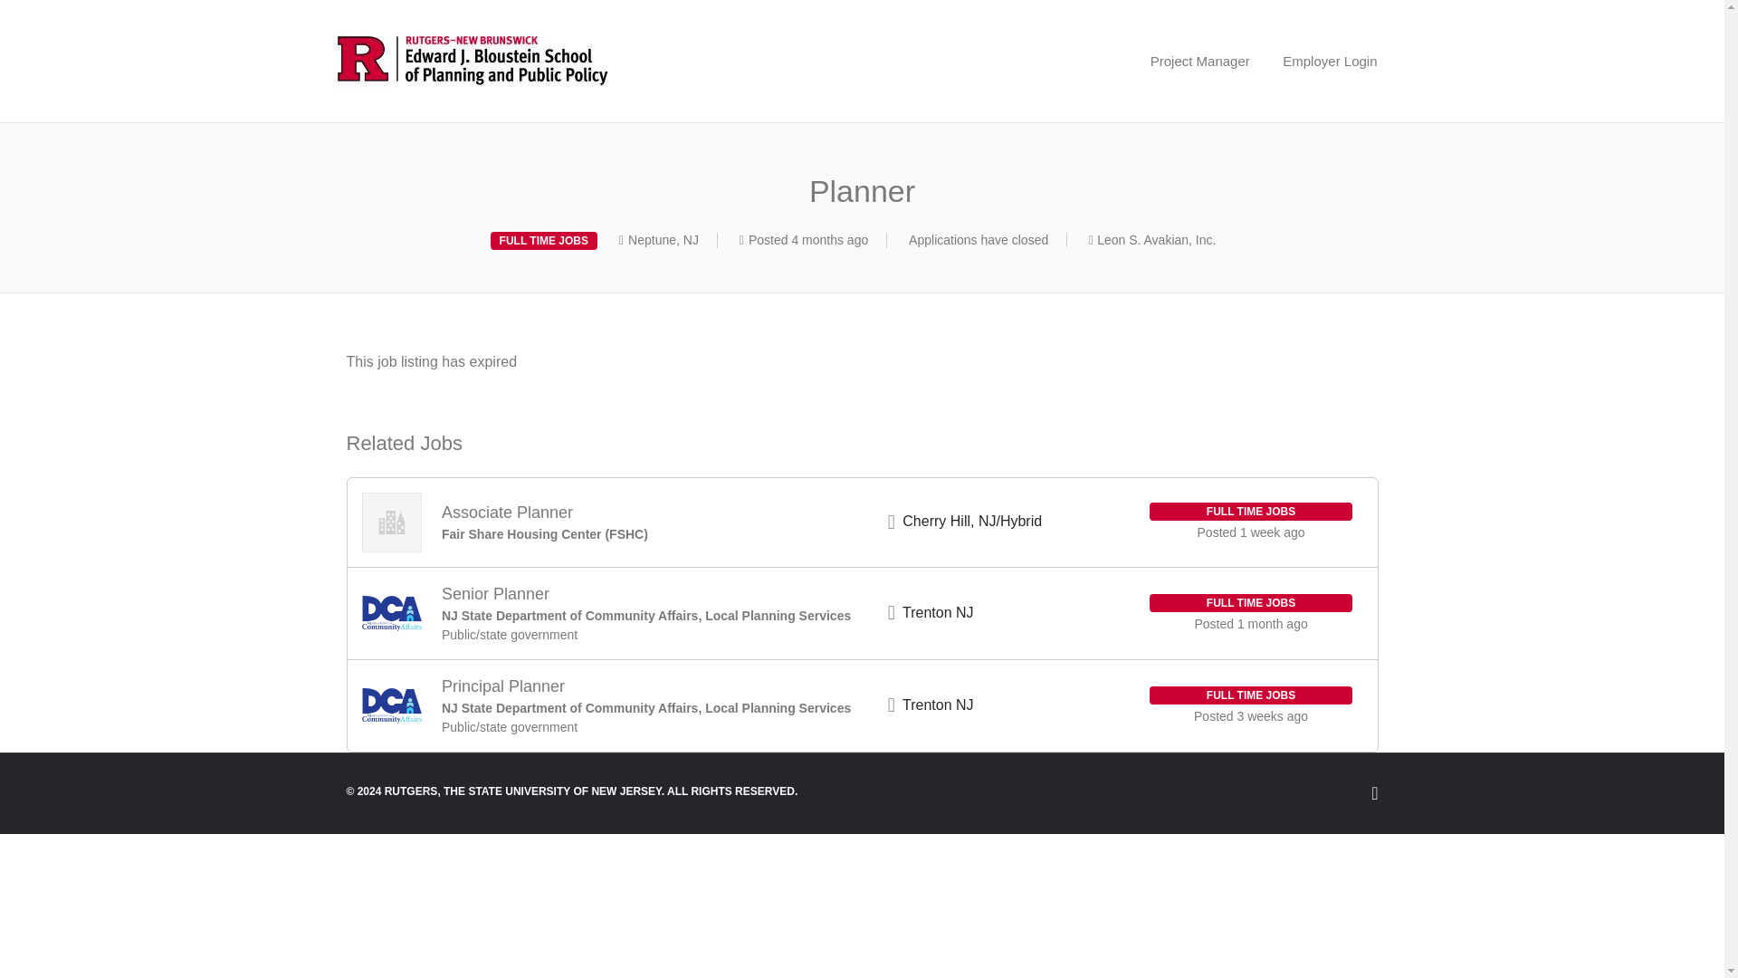 The width and height of the screenshot is (1738, 978). I want to click on Project Manager, so click(1200, 62).